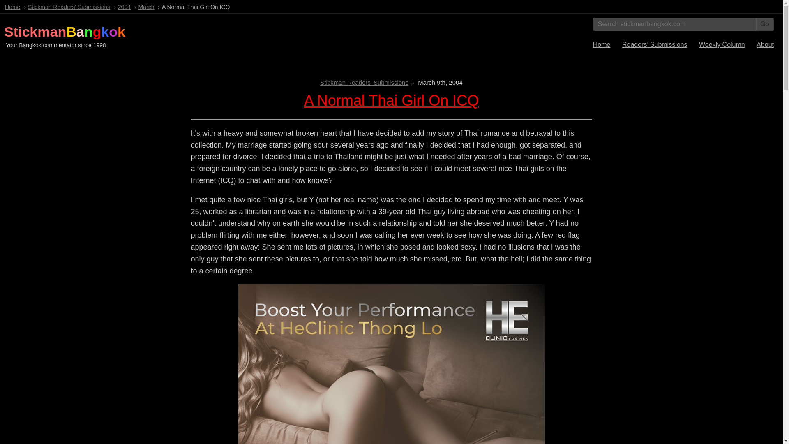 The width and height of the screenshot is (789, 444). What do you see at coordinates (146, 7) in the screenshot?
I see `March` at bounding box center [146, 7].